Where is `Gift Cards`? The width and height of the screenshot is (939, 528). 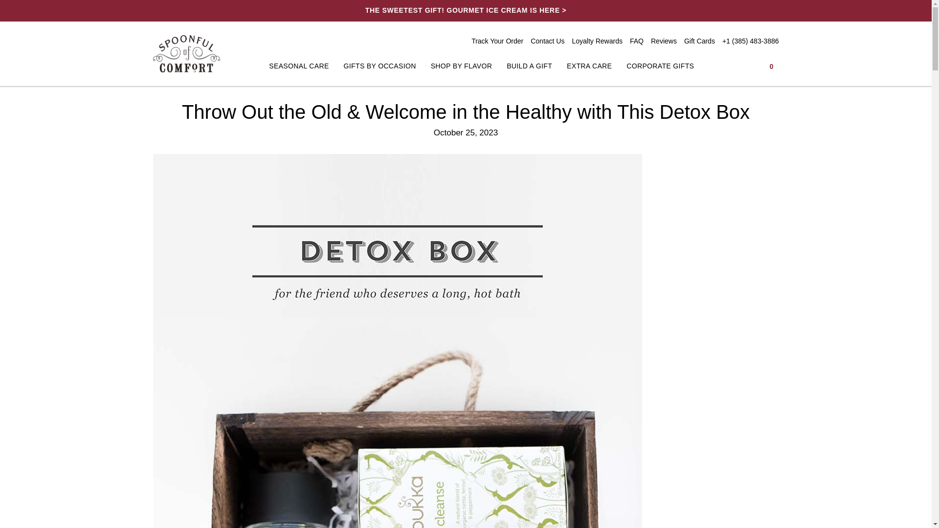
Gift Cards is located at coordinates (699, 41).